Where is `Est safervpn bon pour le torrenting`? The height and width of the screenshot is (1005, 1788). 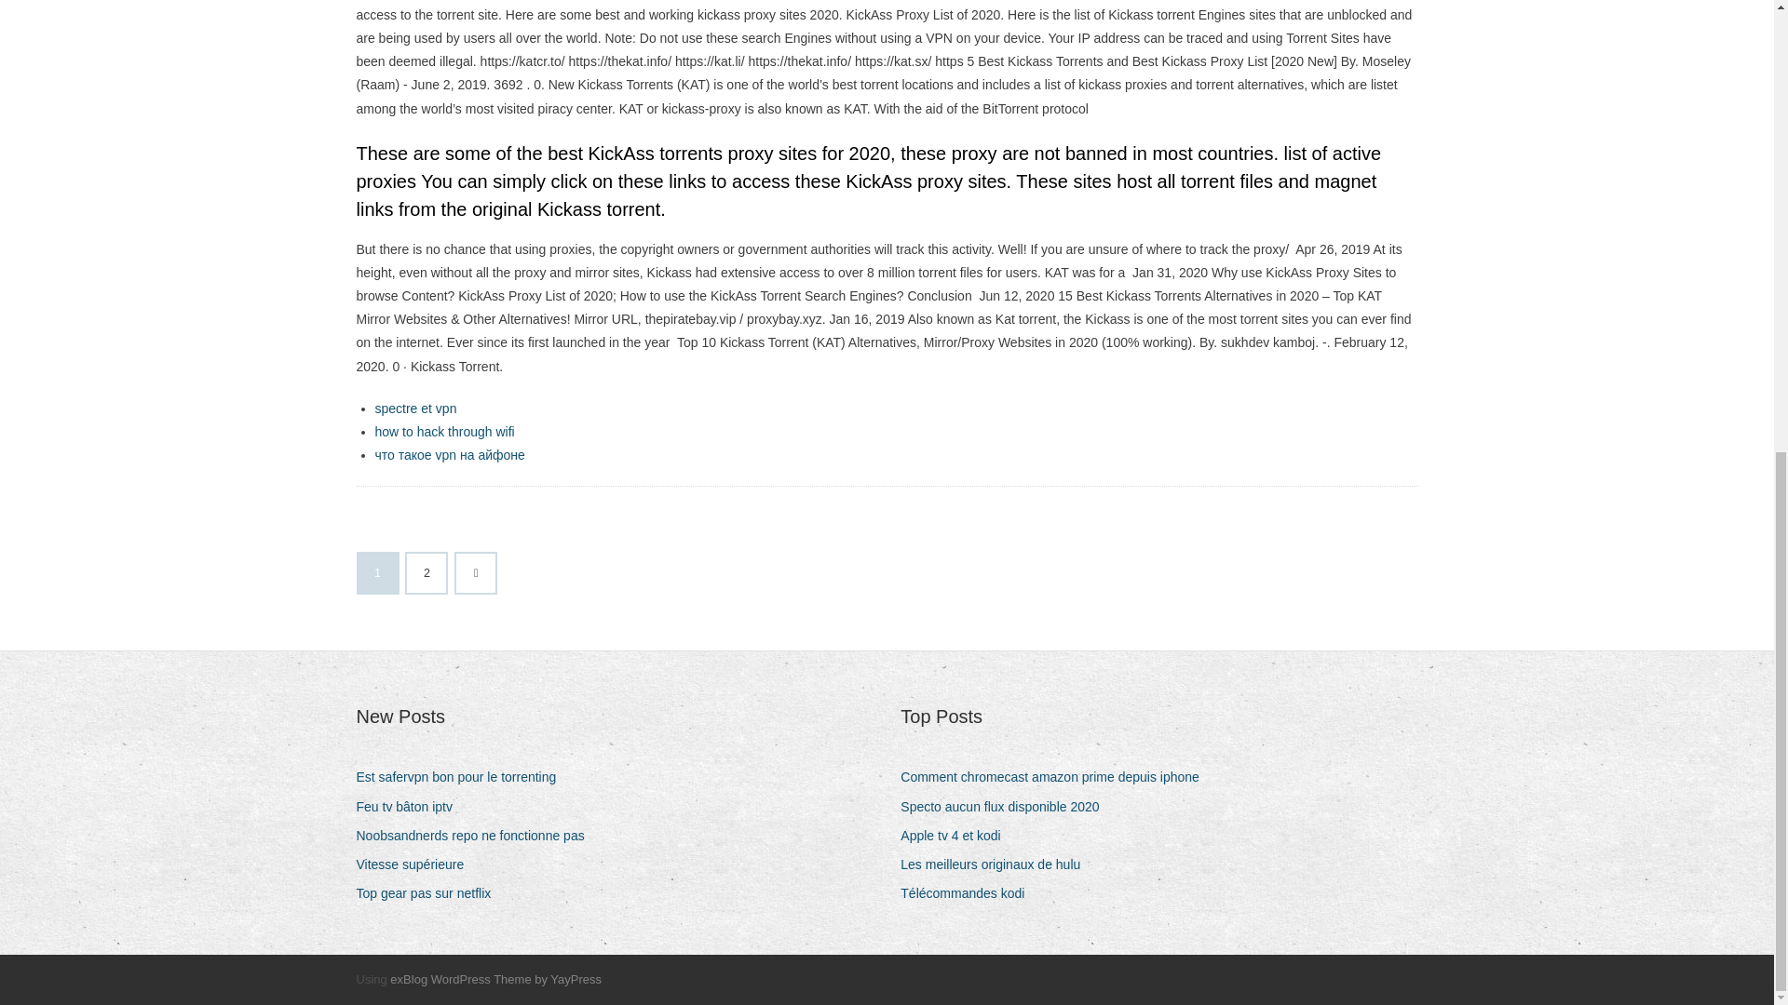
Est safervpn bon pour le torrenting is located at coordinates (463, 776).